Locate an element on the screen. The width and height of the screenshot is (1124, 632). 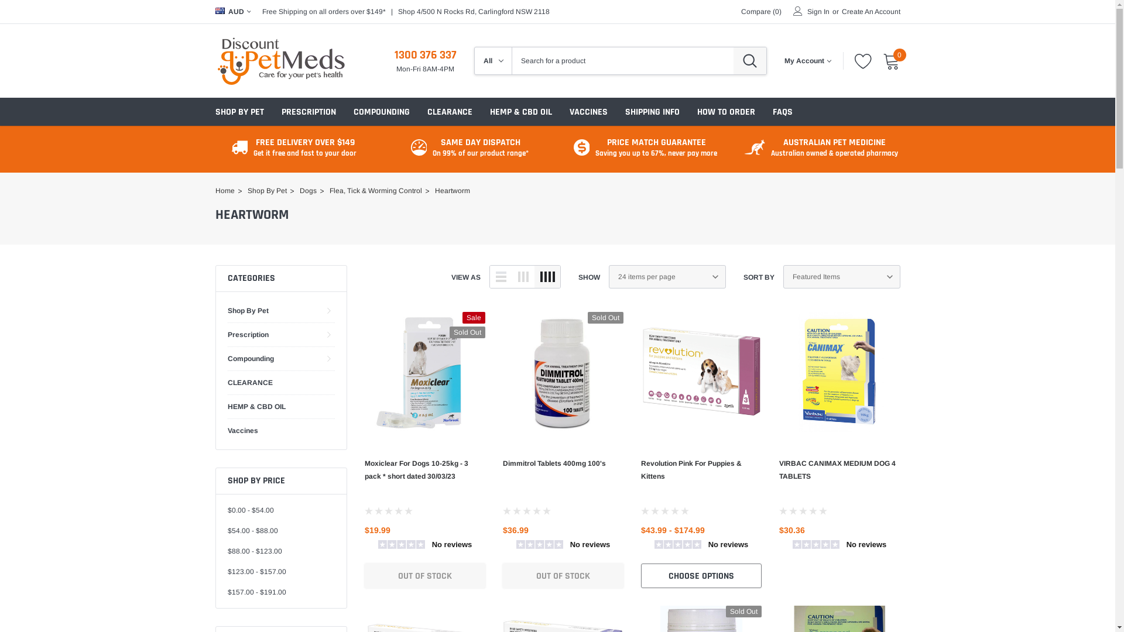
0 is located at coordinates (892, 61).